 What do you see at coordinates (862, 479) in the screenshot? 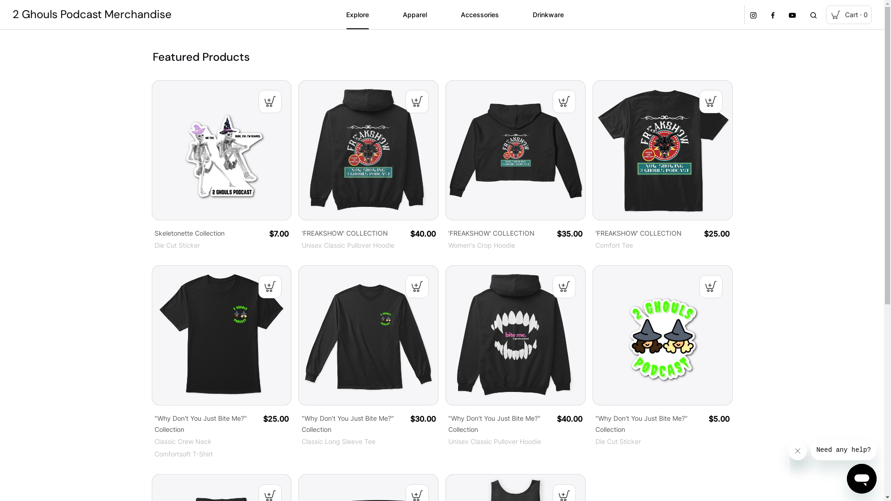
I see `Button to launch messaging window` at bounding box center [862, 479].